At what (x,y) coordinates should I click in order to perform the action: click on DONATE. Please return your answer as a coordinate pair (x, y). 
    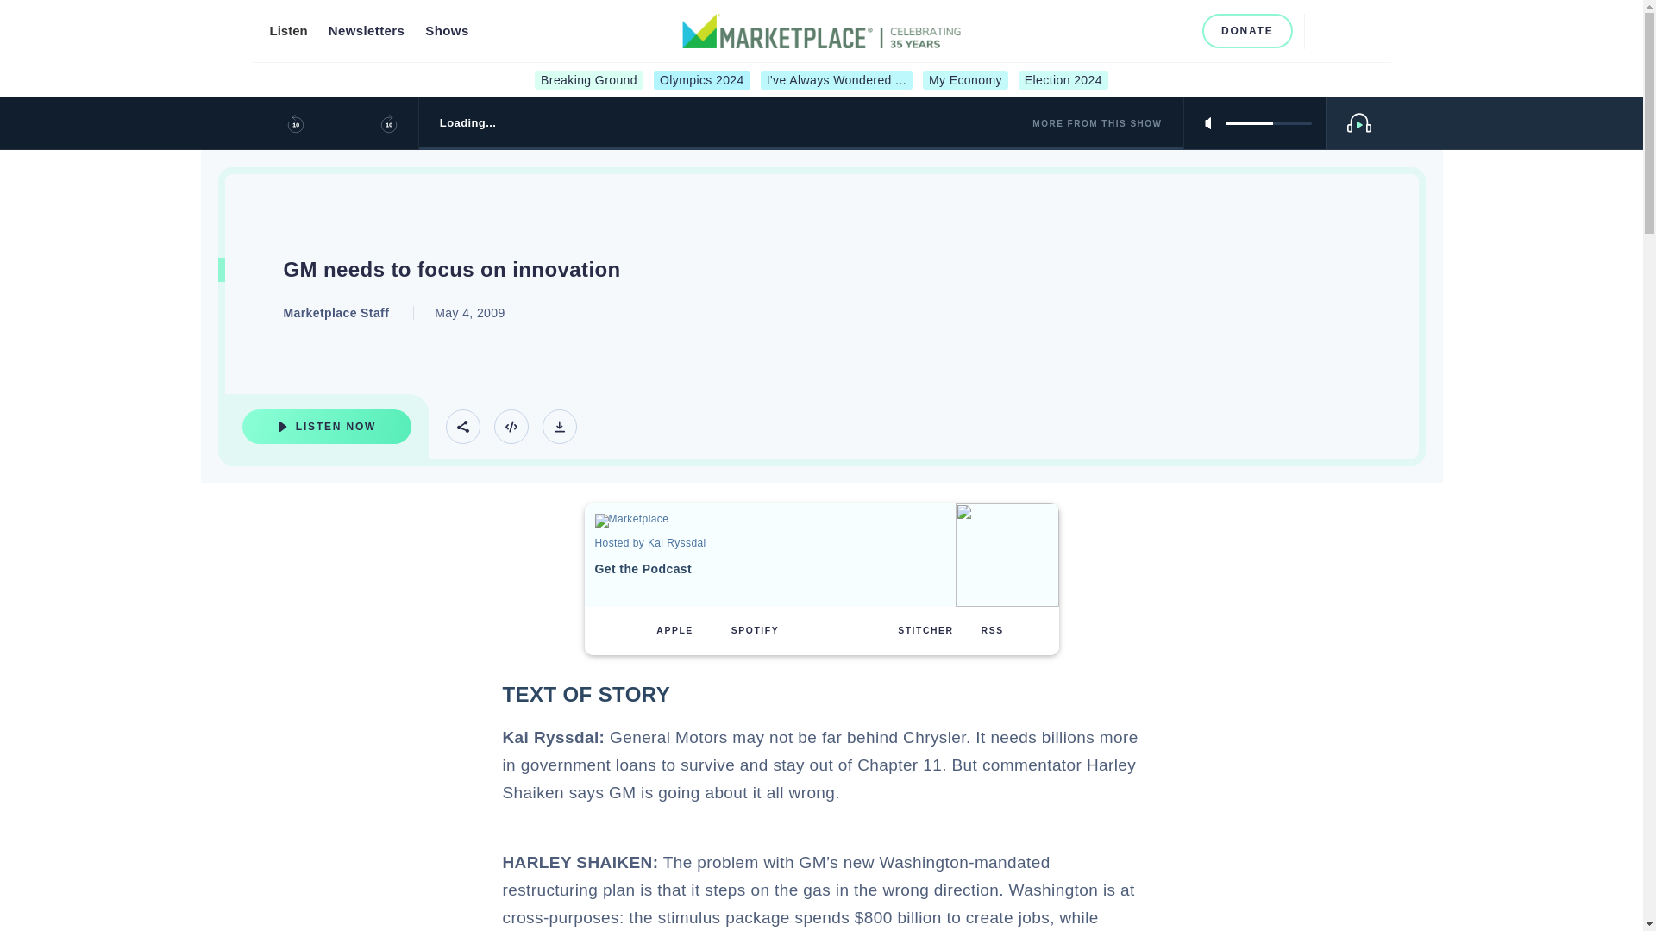
    Looking at the image, I should click on (1247, 31).